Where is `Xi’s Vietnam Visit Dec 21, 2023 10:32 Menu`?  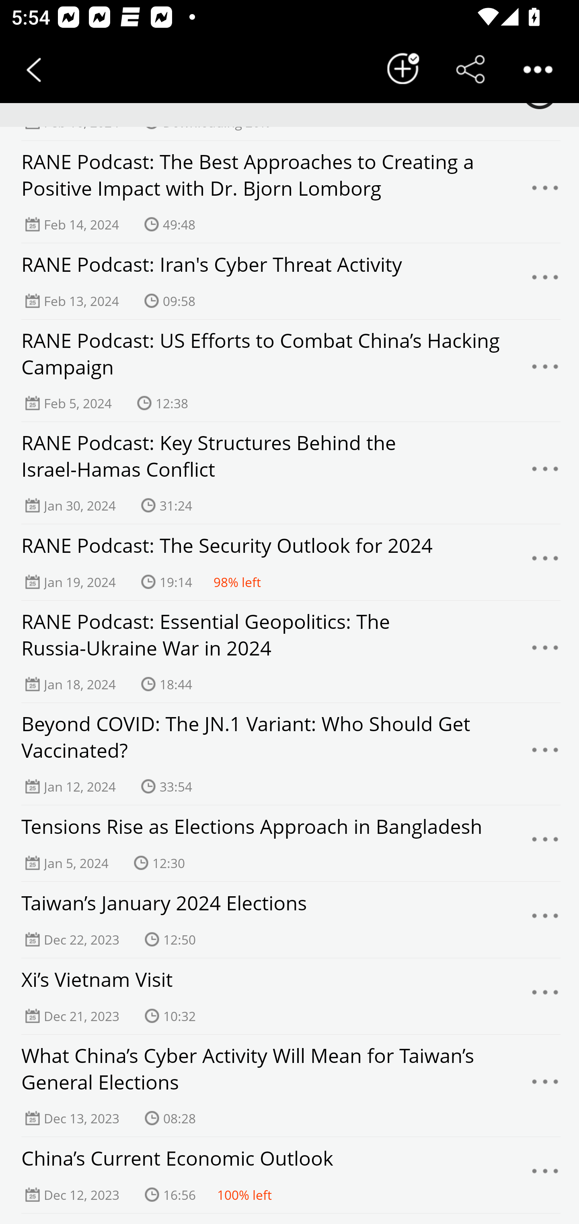 Xi’s Vietnam Visit Dec 21, 2023 10:32 Menu is located at coordinates (289, 996).